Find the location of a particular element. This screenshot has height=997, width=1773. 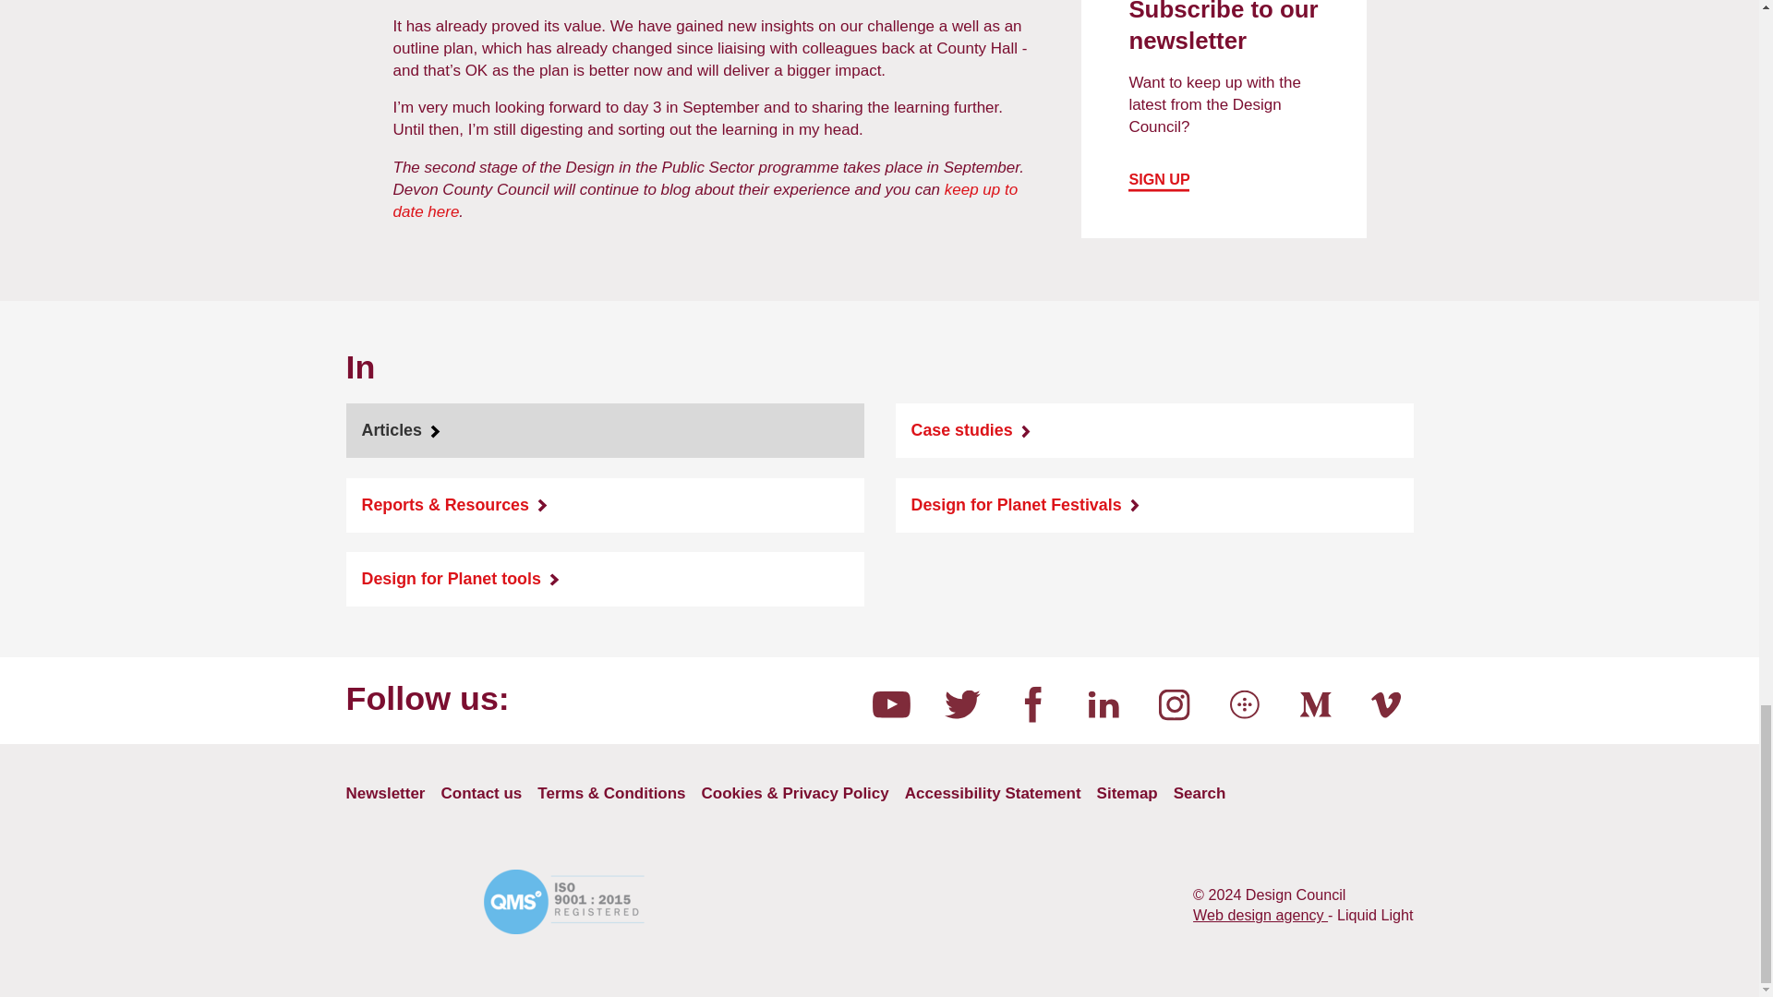

Design Council on Facebook is located at coordinates (1032, 703).